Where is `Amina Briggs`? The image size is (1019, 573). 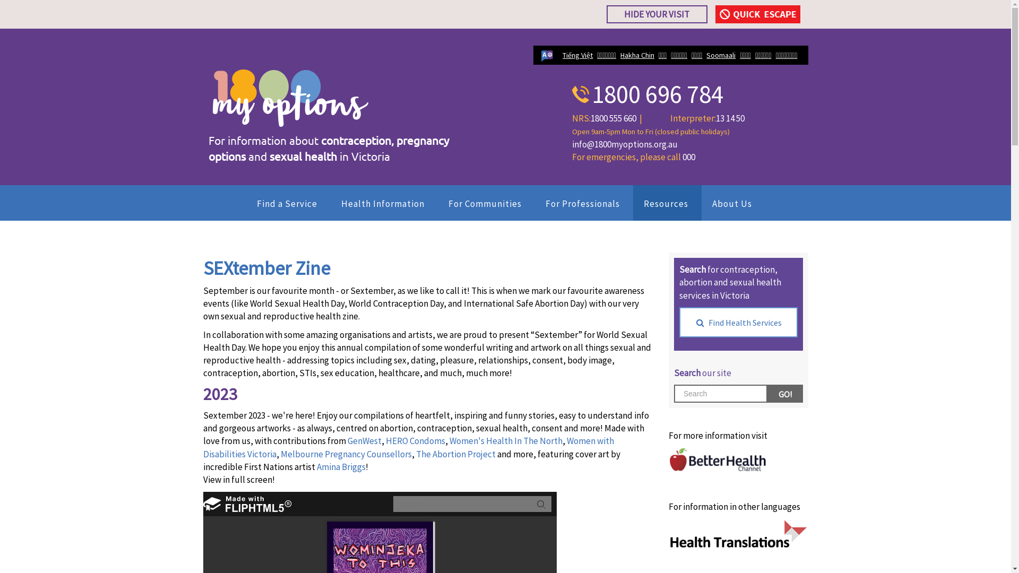 Amina Briggs is located at coordinates (341, 467).